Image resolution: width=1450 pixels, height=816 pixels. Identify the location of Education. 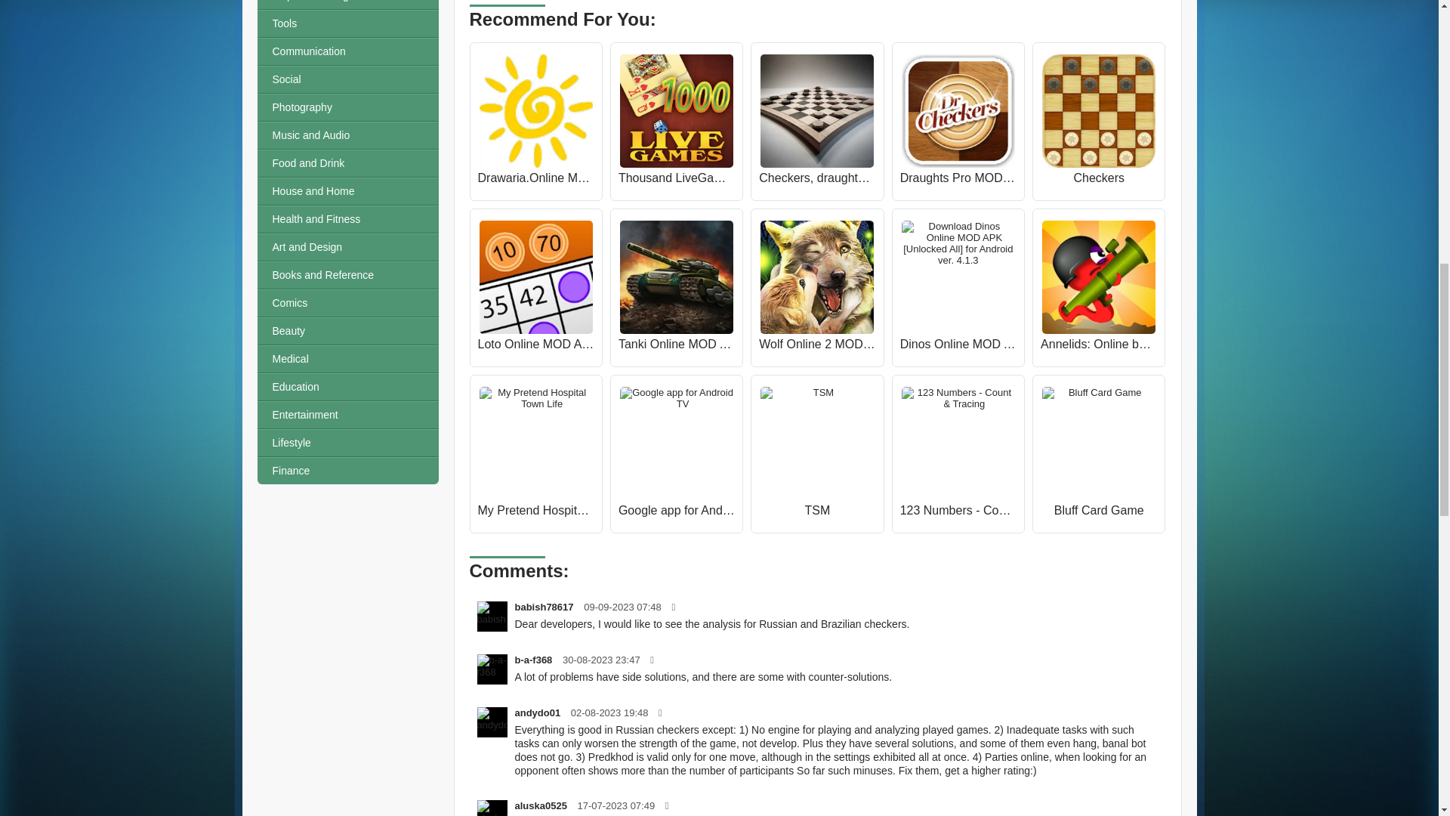
(347, 387).